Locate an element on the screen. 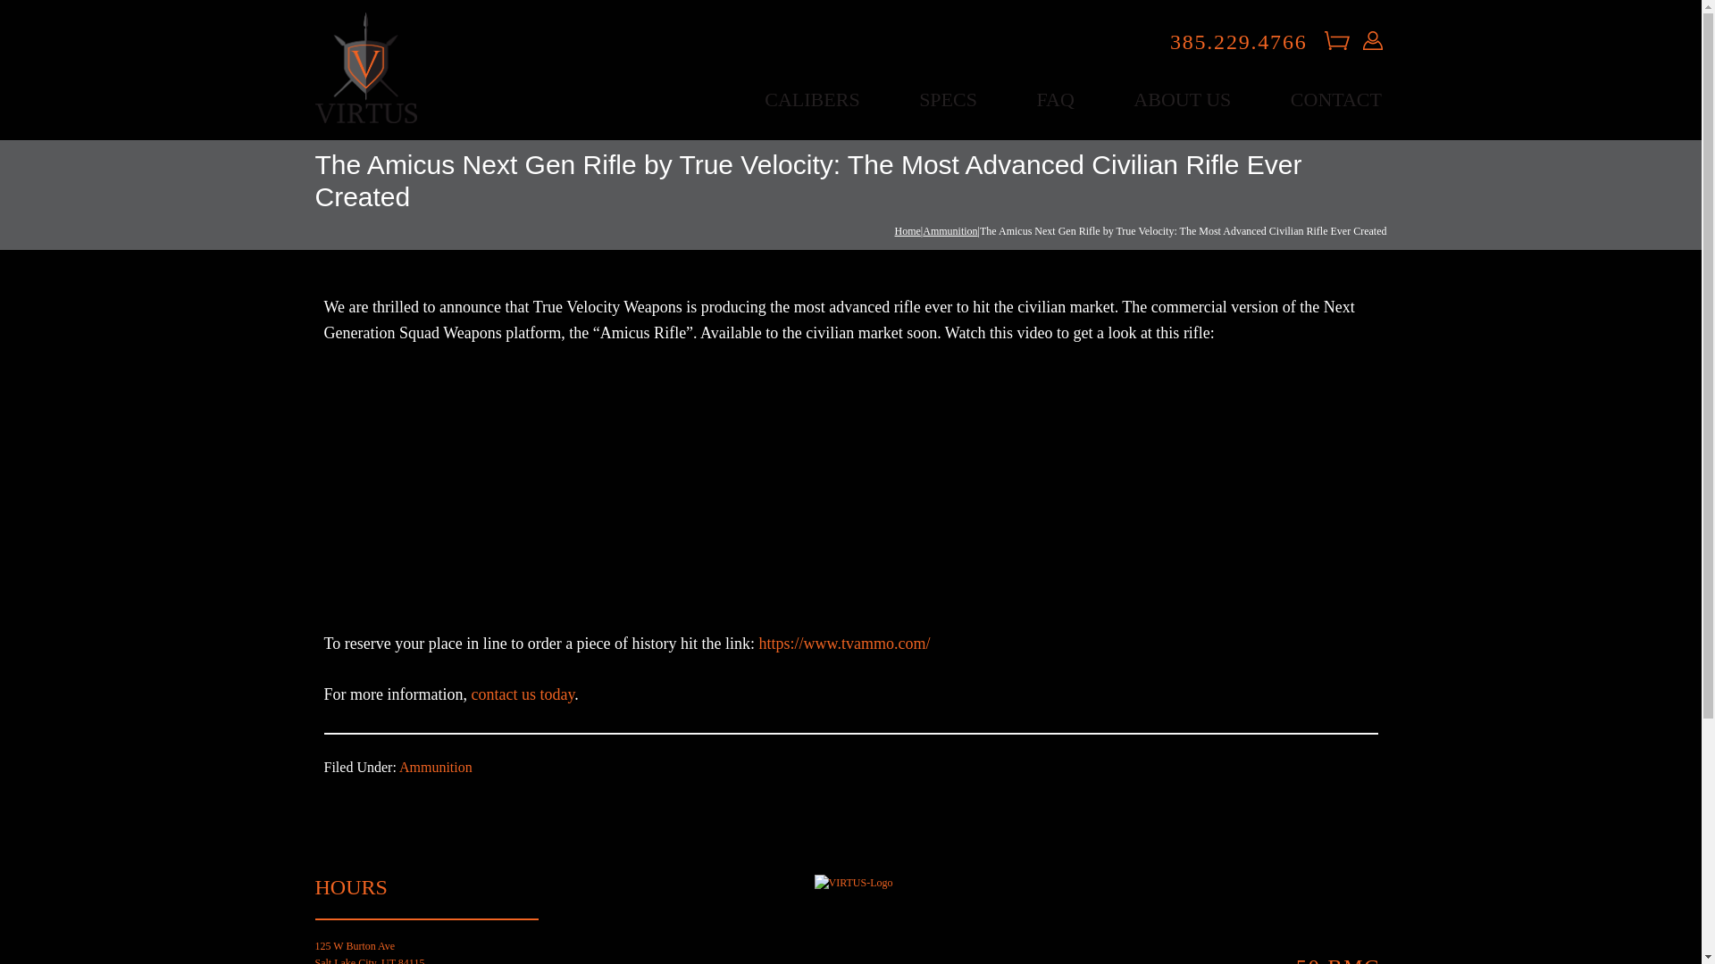  Home is located at coordinates (908, 230).